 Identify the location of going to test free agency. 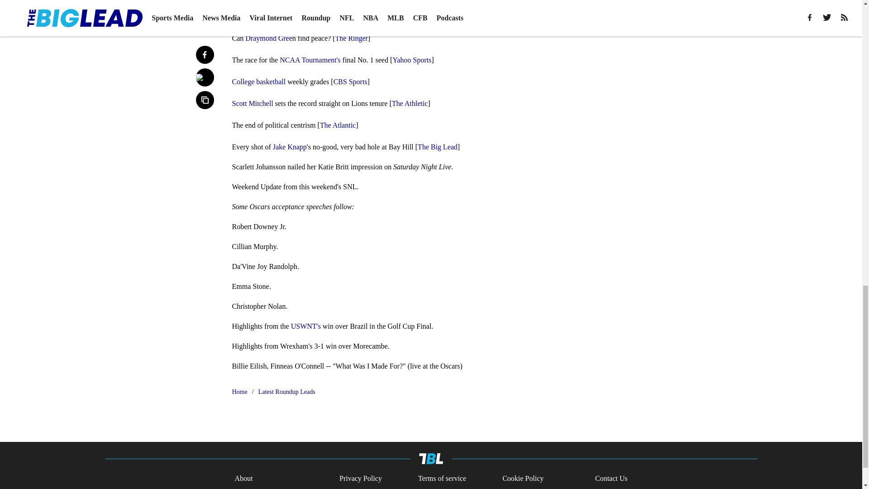
(299, 7).